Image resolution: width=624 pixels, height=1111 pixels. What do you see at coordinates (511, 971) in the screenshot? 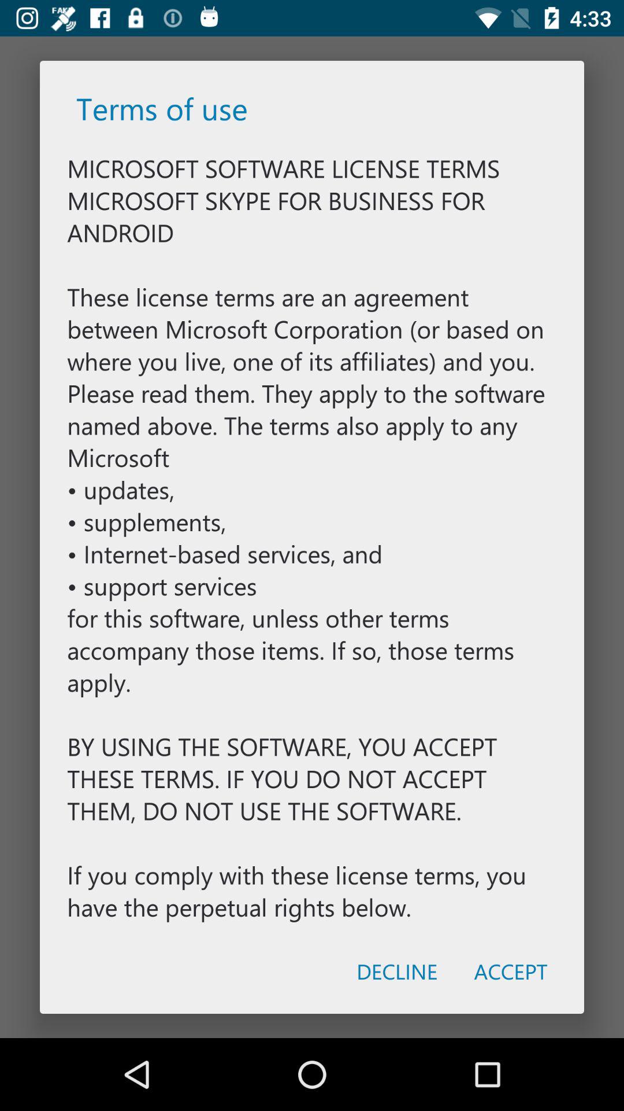
I see `choose the icon at the bottom right corner` at bounding box center [511, 971].